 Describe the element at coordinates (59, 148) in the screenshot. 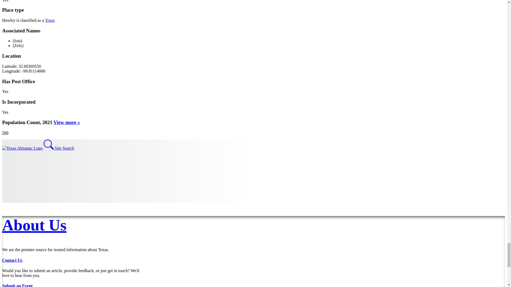

I see `Site Search` at that location.